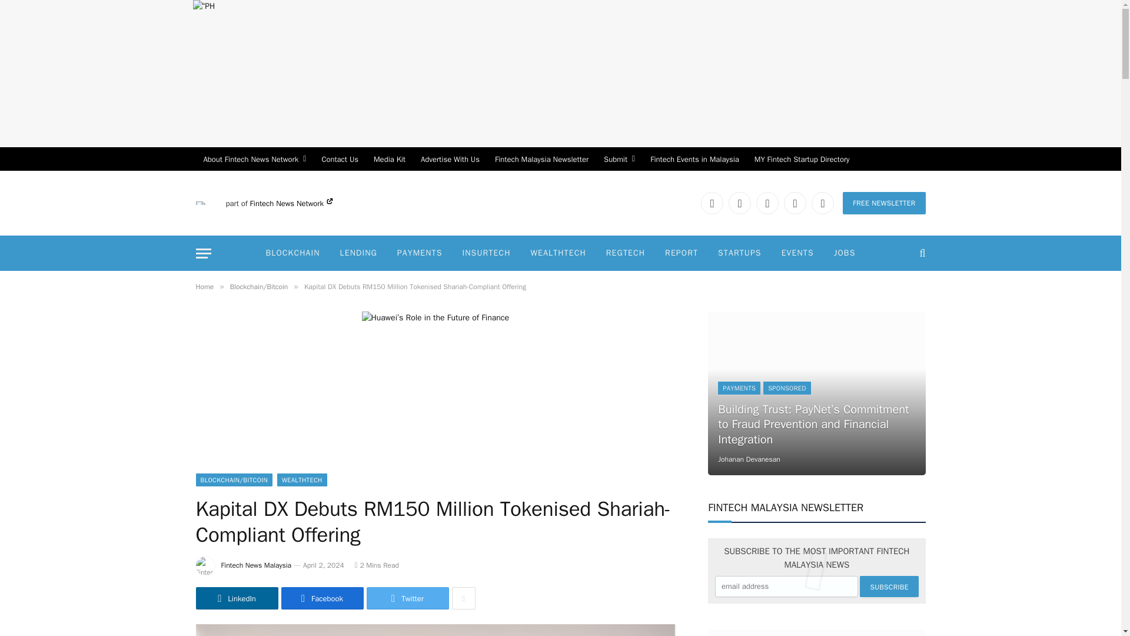  Describe the element at coordinates (291, 203) in the screenshot. I see `Fintech News Network` at that location.